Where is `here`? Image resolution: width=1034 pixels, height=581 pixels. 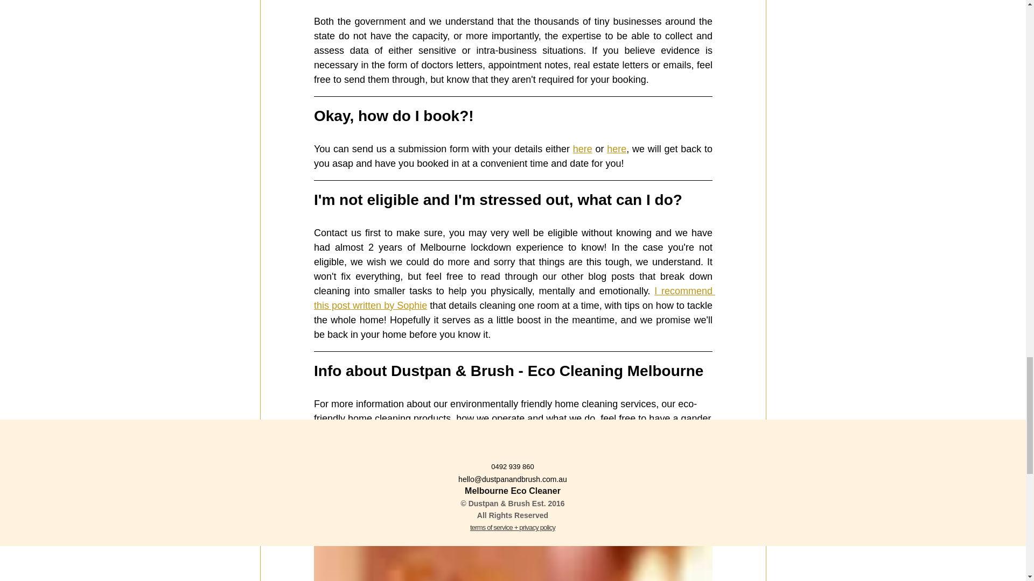 here is located at coordinates (582, 148).